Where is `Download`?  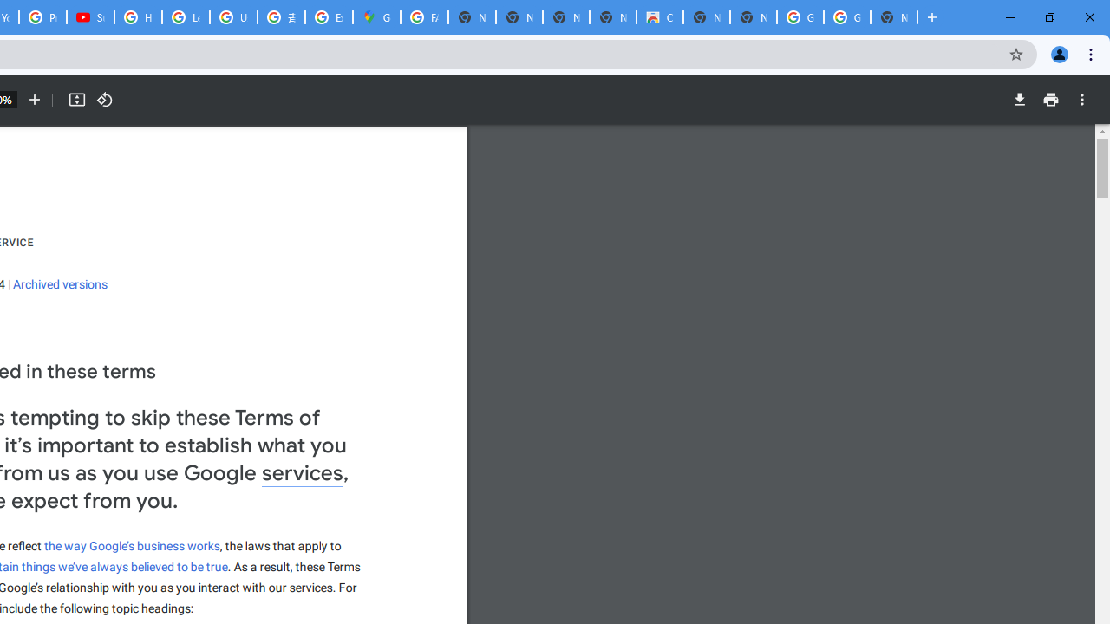
Download is located at coordinates (1019, 100).